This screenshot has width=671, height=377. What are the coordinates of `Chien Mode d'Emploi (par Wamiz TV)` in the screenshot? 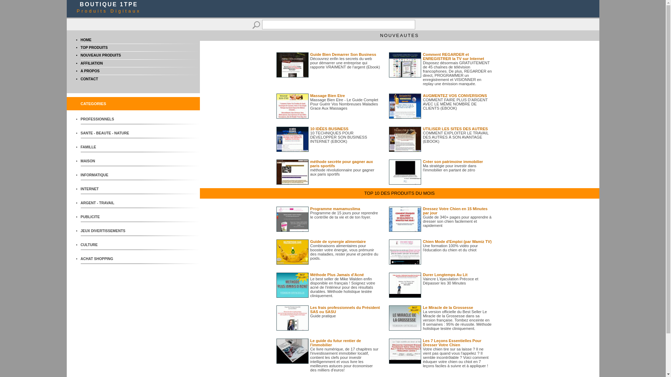 It's located at (457, 242).